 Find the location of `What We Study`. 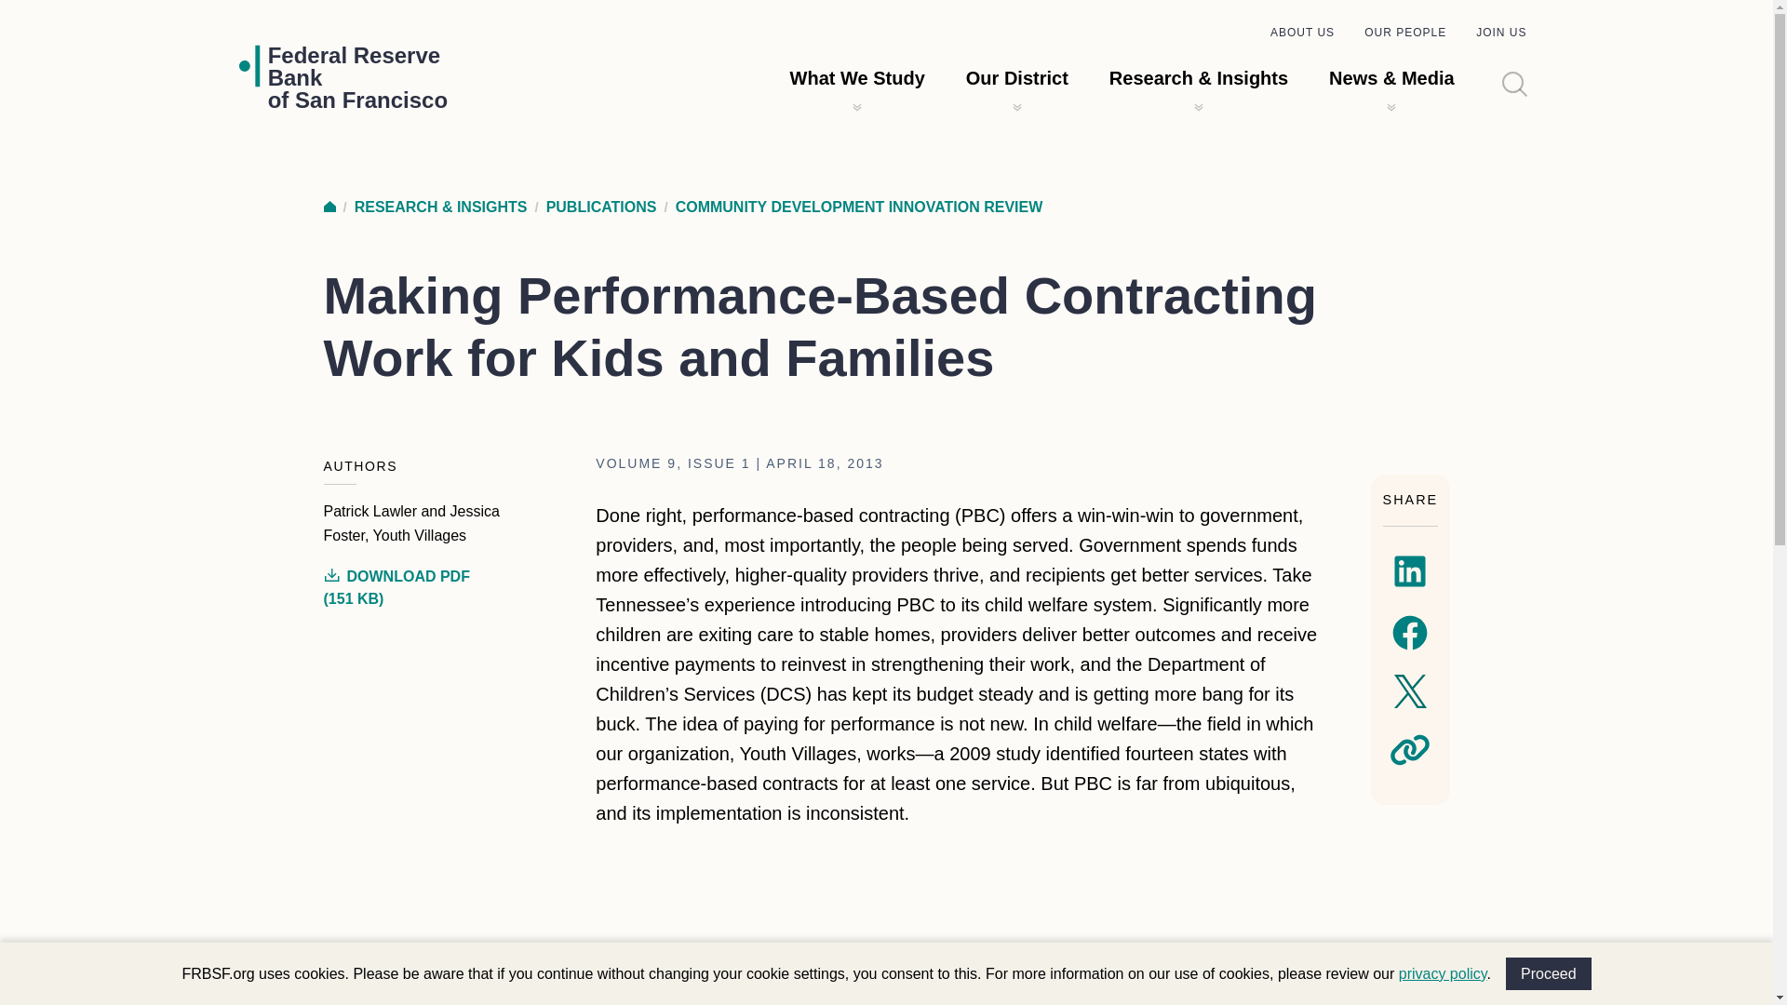

What We Study is located at coordinates (857, 78).